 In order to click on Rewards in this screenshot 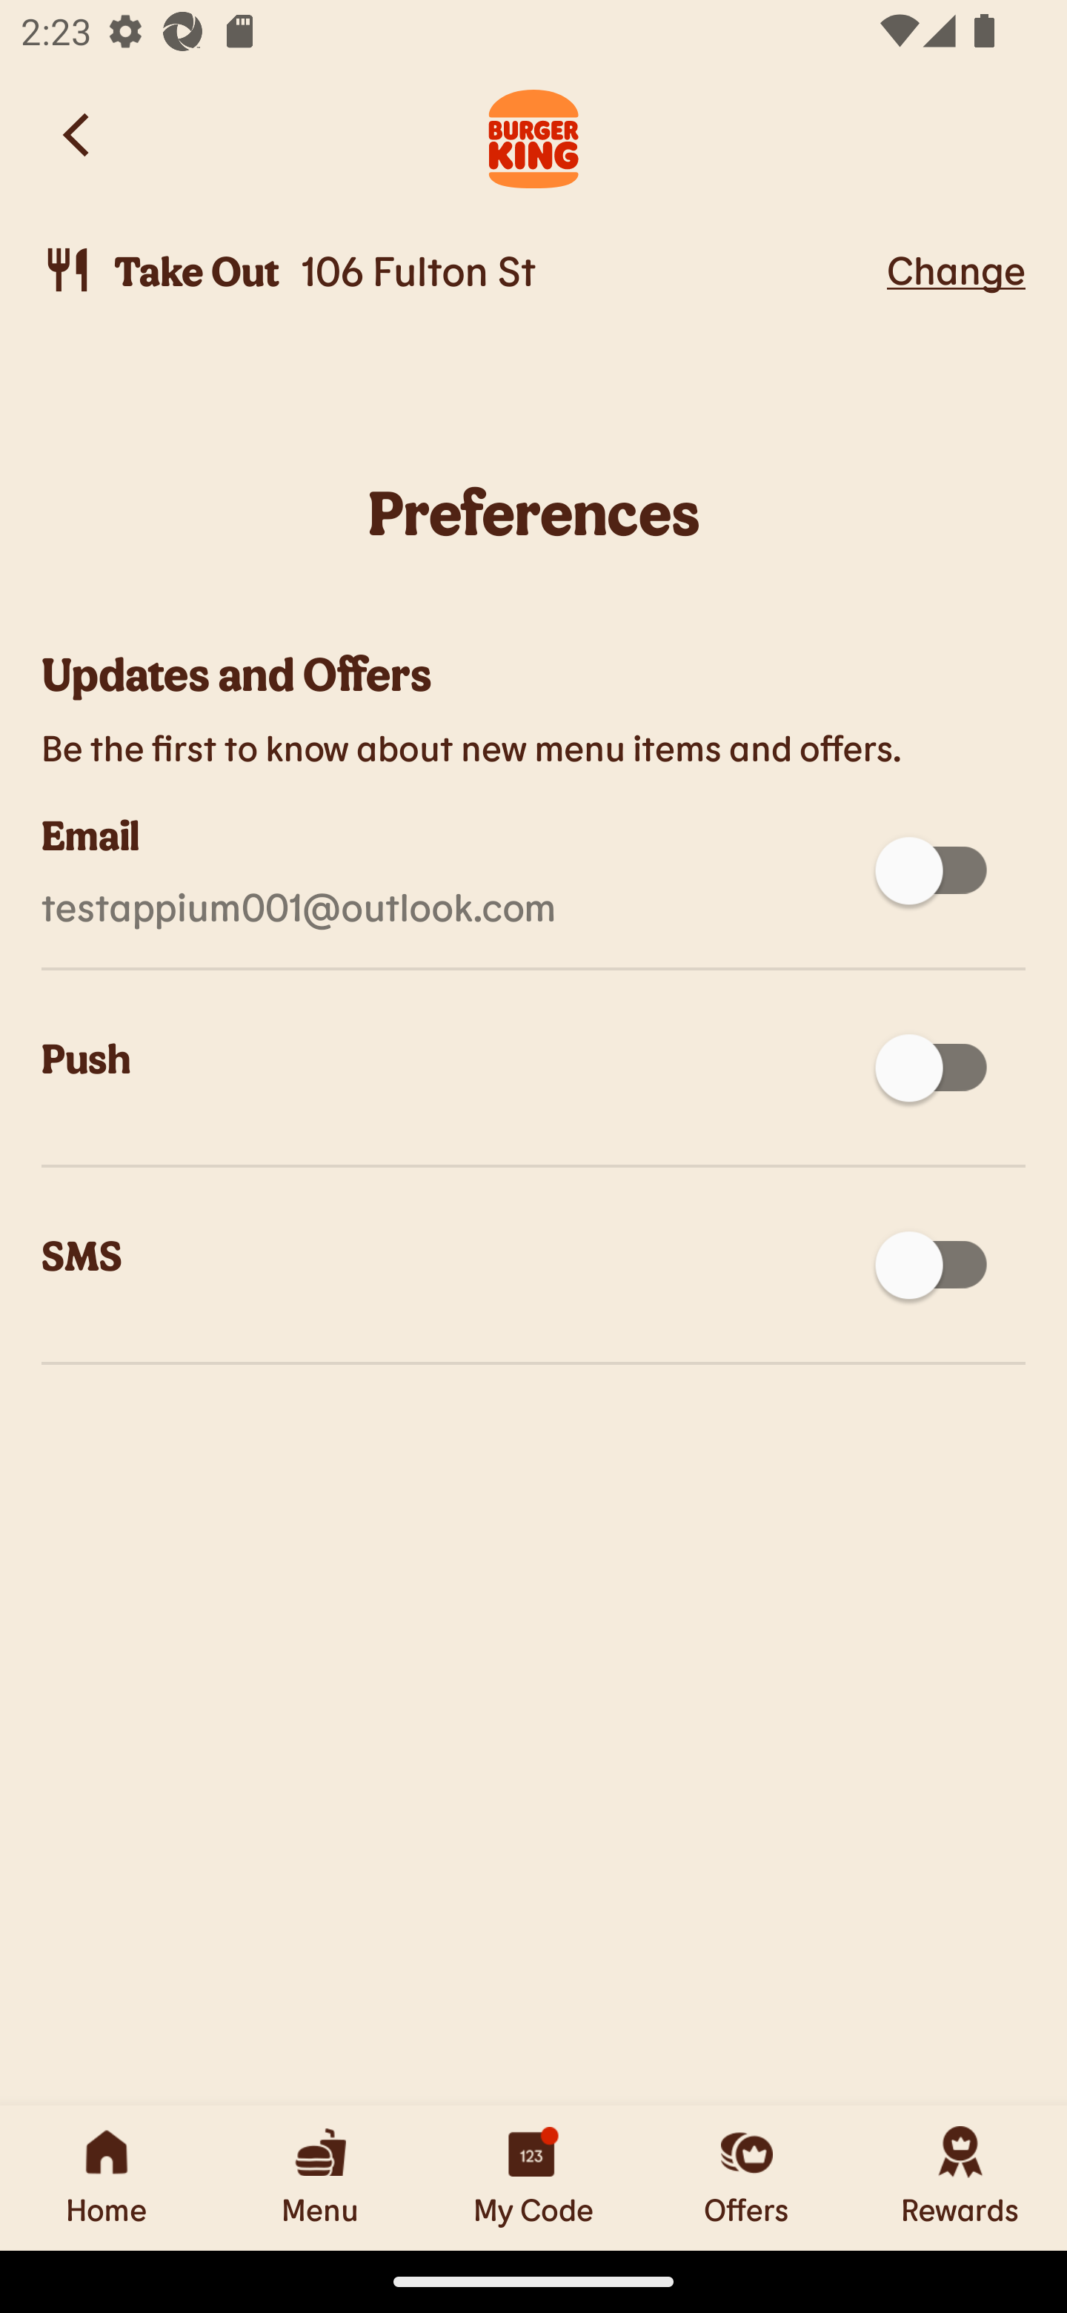, I will do `click(960, 2177)`.